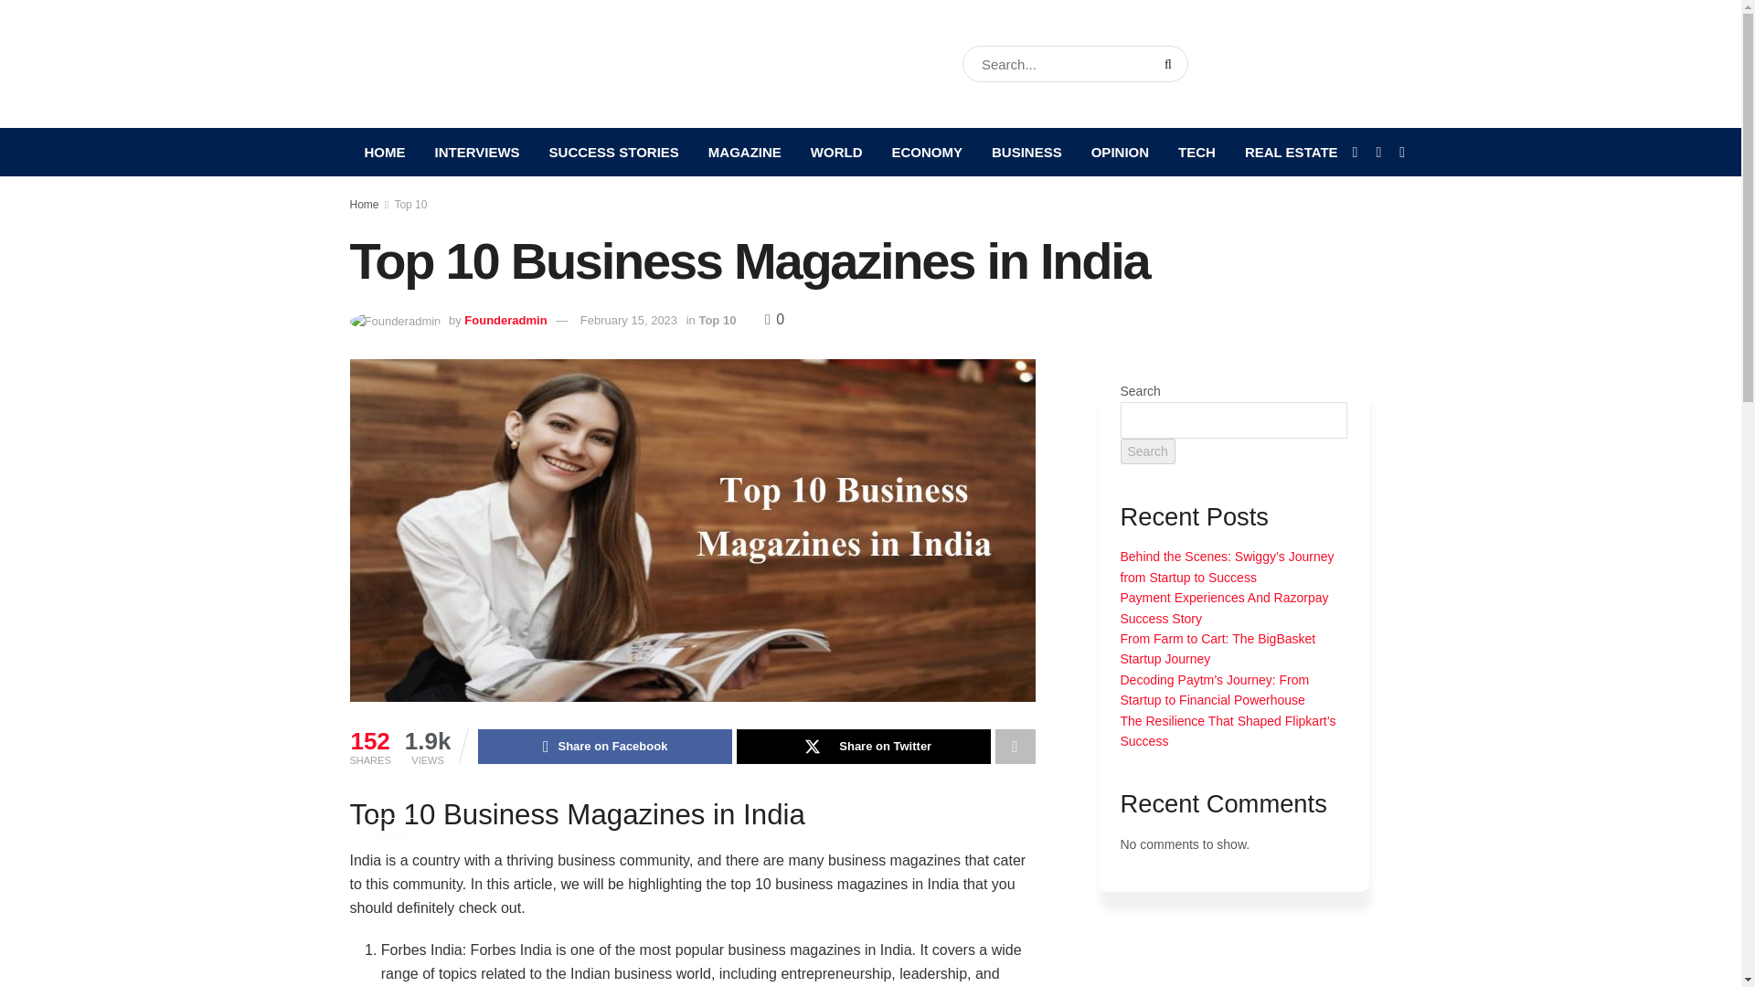 The width and height of the screenshot is (1755, 987). I want to click on INTERVIEWS, so click(477, 152).